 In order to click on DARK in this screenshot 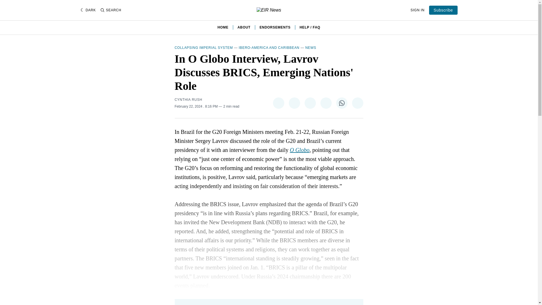, I will do `click(88, 10)`.